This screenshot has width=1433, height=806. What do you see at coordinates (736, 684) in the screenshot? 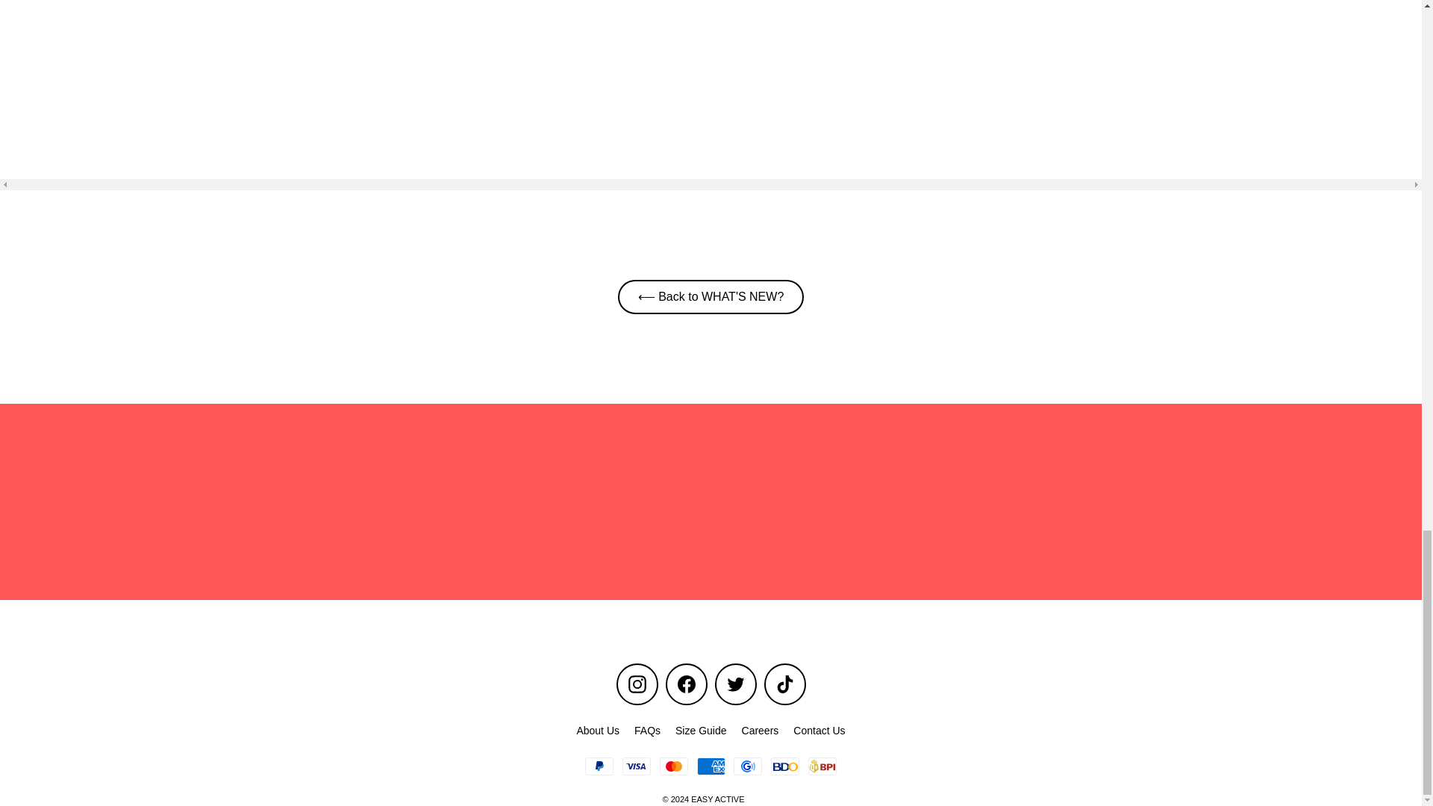
I see `twitter` at bounding box center [736, 684].